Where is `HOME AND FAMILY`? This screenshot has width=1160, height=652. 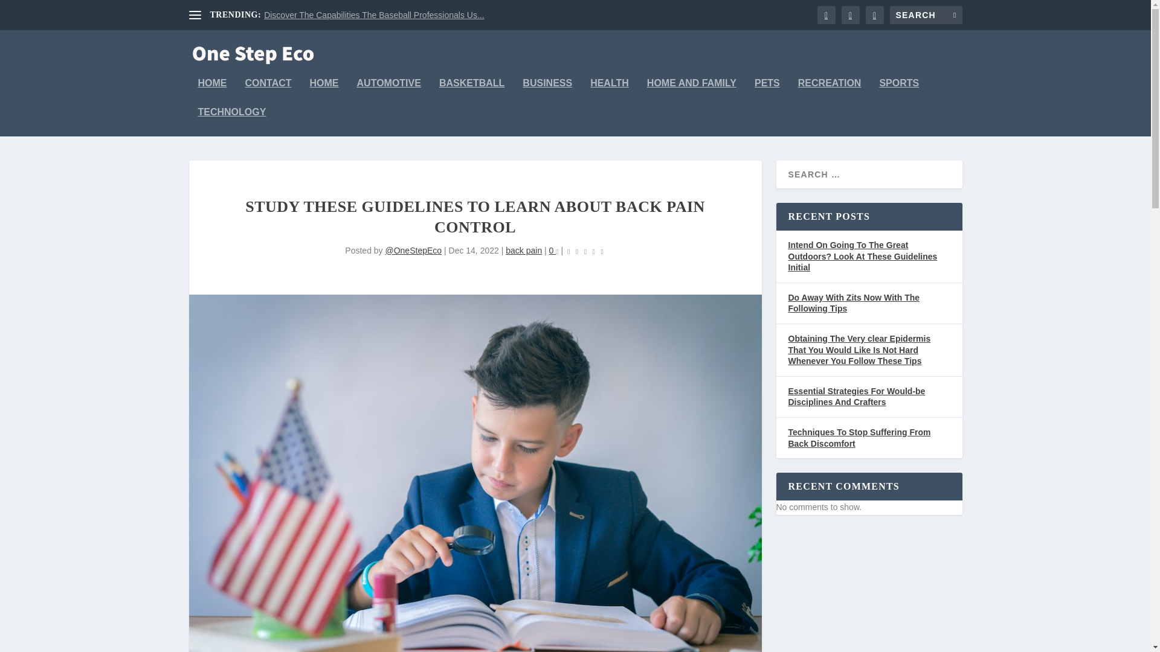
HOME AND FAMILY is located at coordinates (692, 93).